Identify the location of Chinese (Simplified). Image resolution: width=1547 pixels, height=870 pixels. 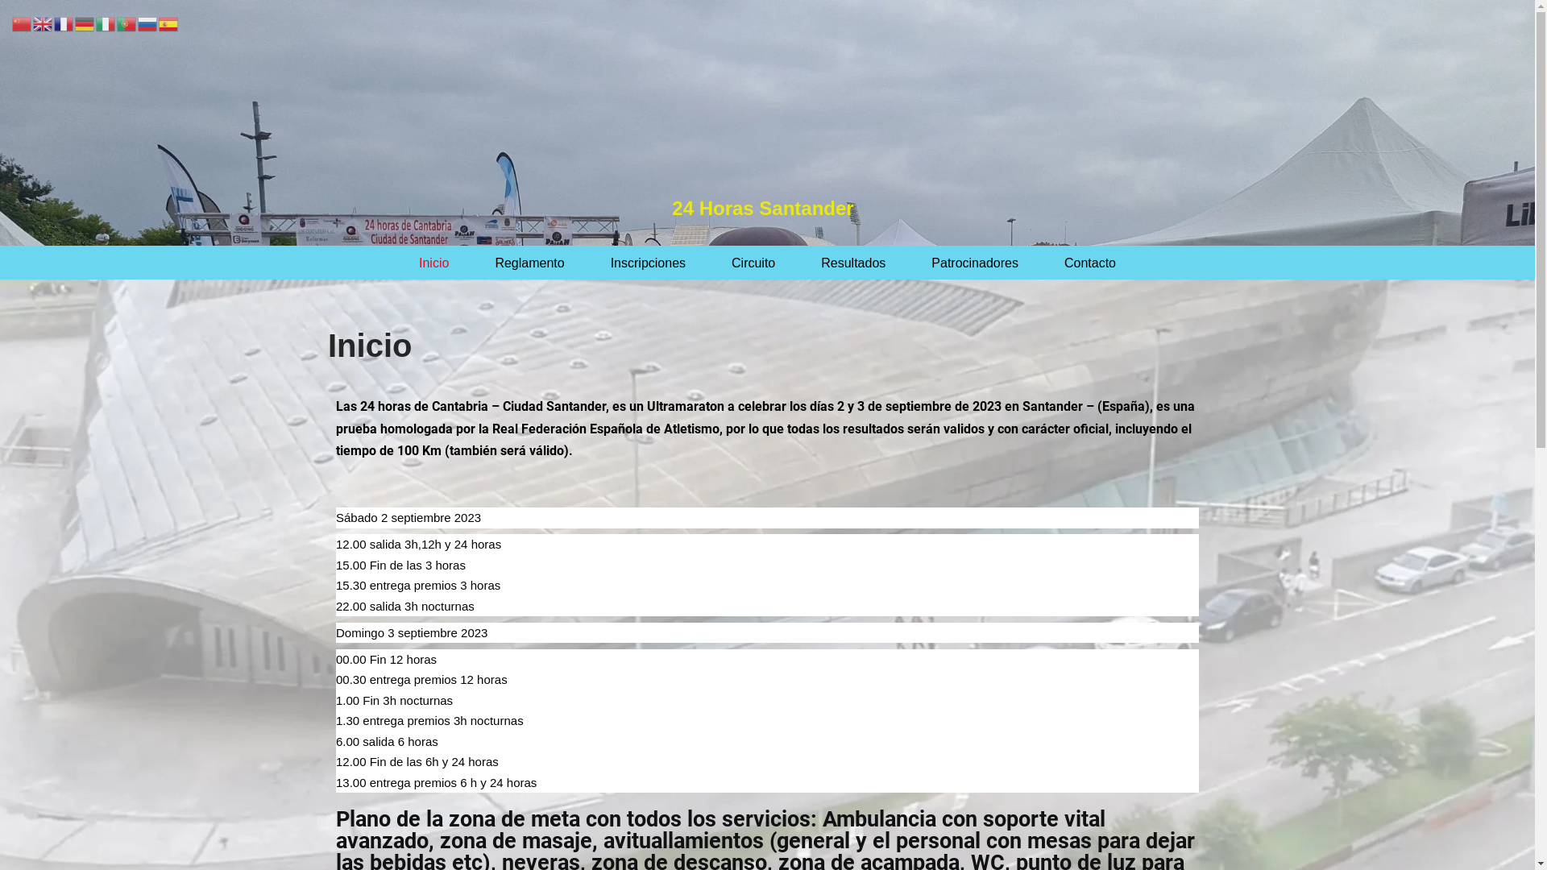
(23, 23).